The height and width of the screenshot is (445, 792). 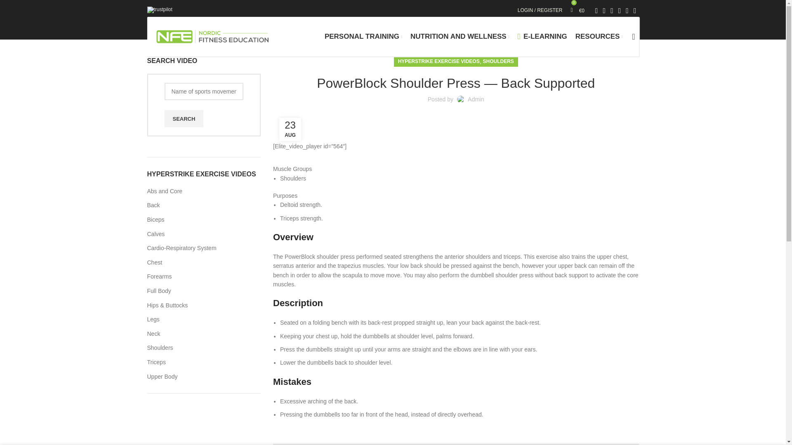 What do you see at coordinates (540, 10) in the screenshot?
I see `My account` at bounding box center [540, 10].